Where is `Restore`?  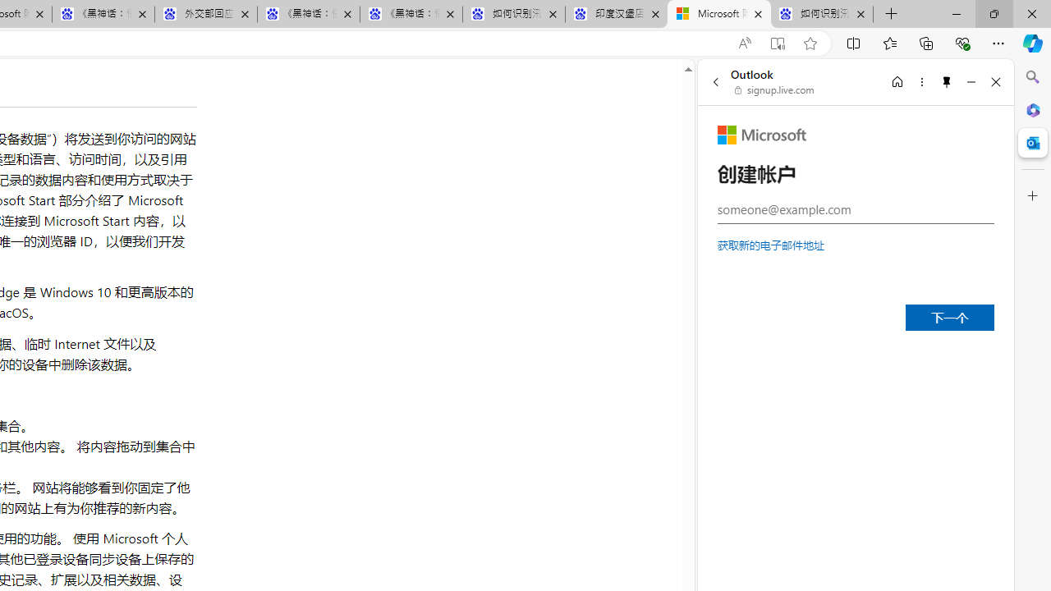 Restore is located at coordinates (994, 13).